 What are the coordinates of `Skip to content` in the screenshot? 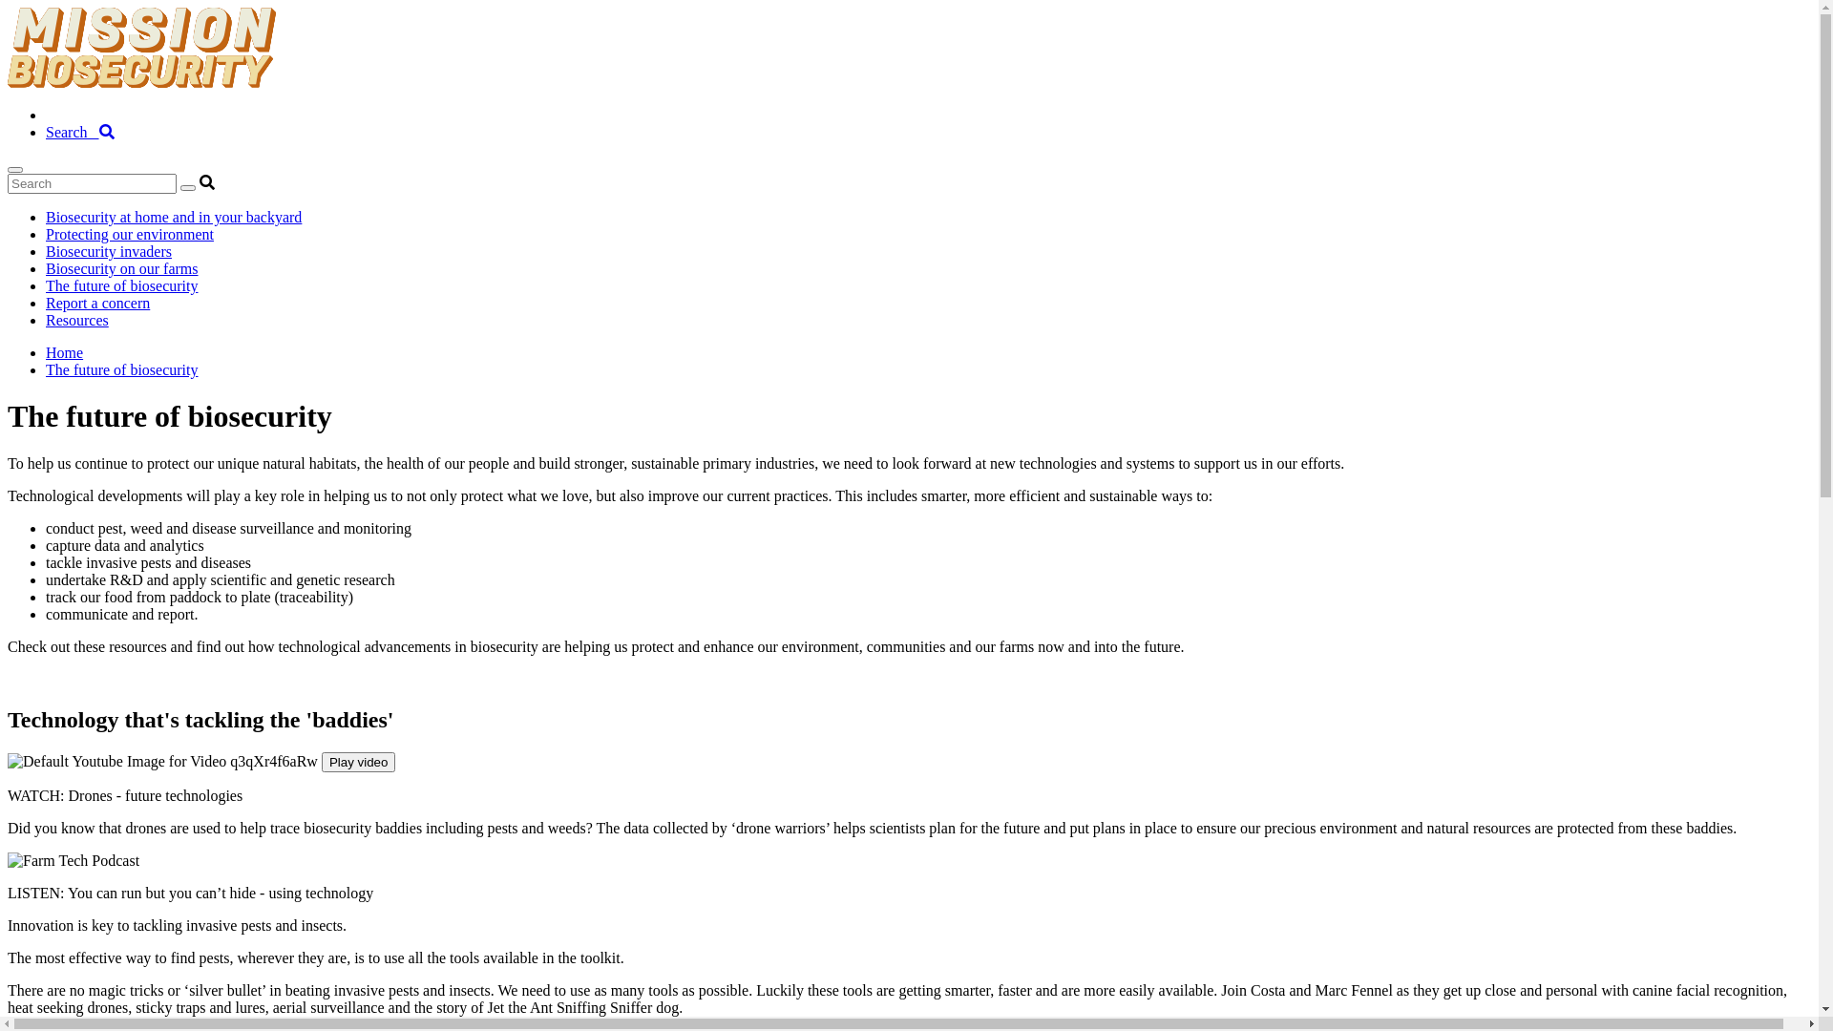 It's located at (8, 8).